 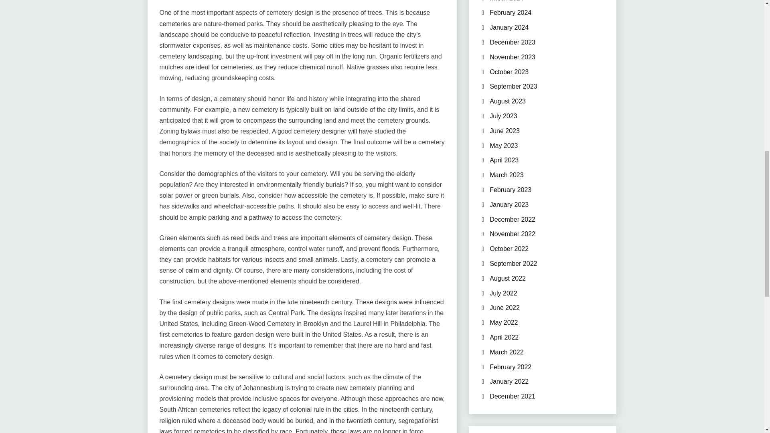 What do you see at coordinates (513, 86) in the screenshot?
I see `September 2023` at bounding box center [513, 86].